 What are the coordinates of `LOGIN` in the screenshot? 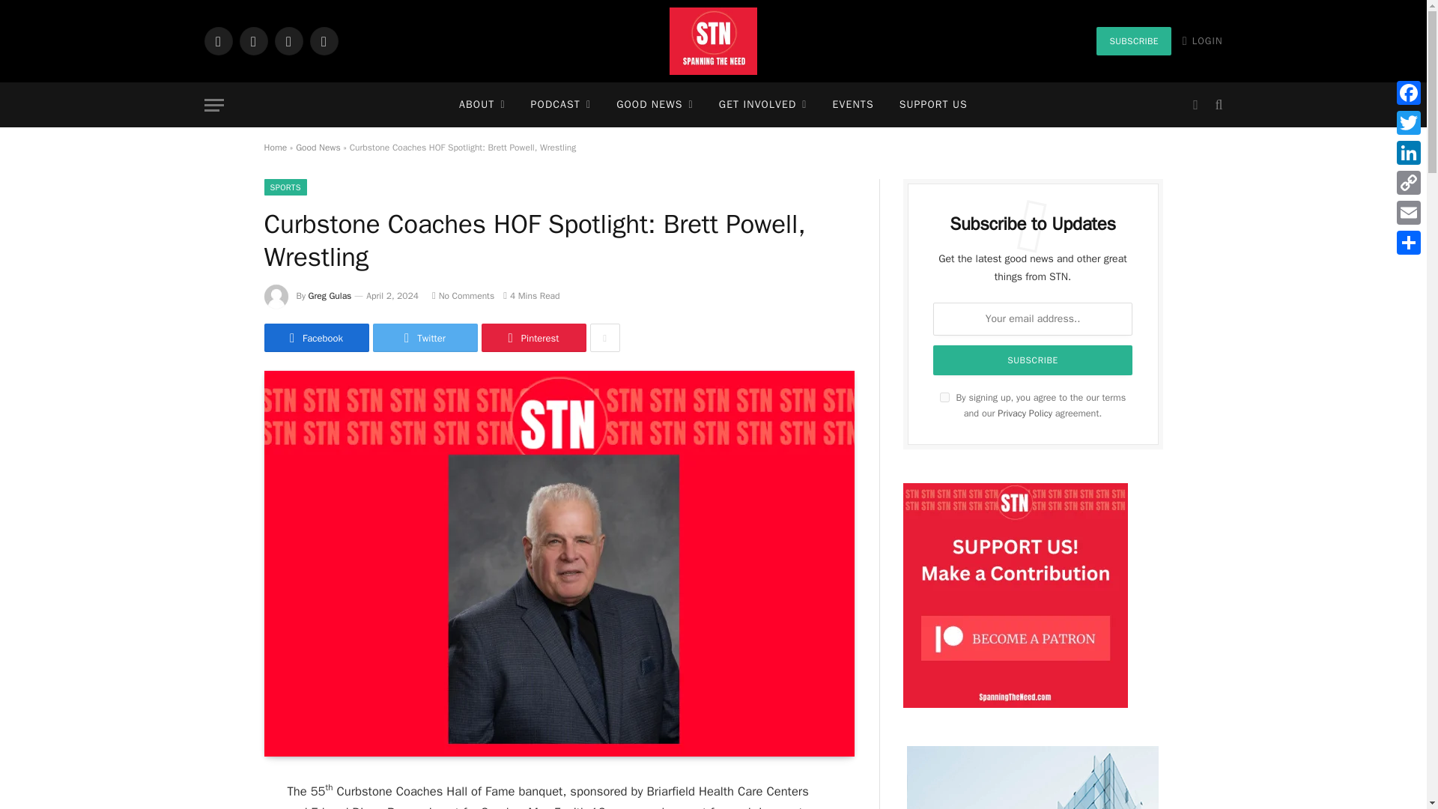 It's located at (1203, 40).